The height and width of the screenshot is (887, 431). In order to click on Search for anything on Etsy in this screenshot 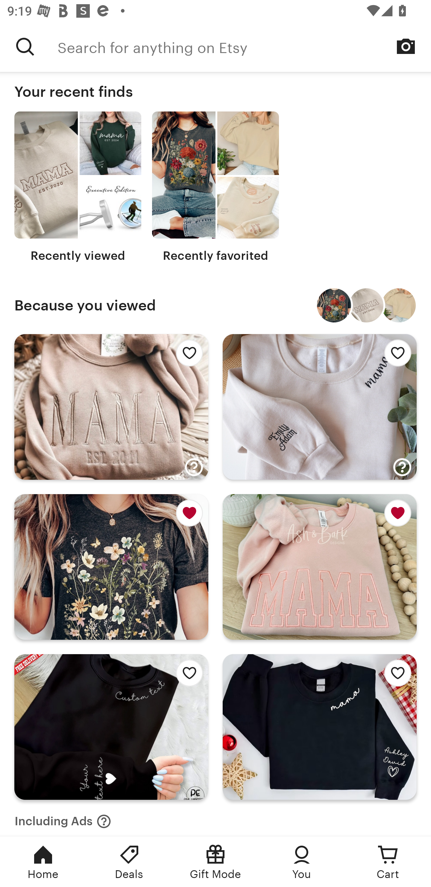, I will do `click(25, 46)`.